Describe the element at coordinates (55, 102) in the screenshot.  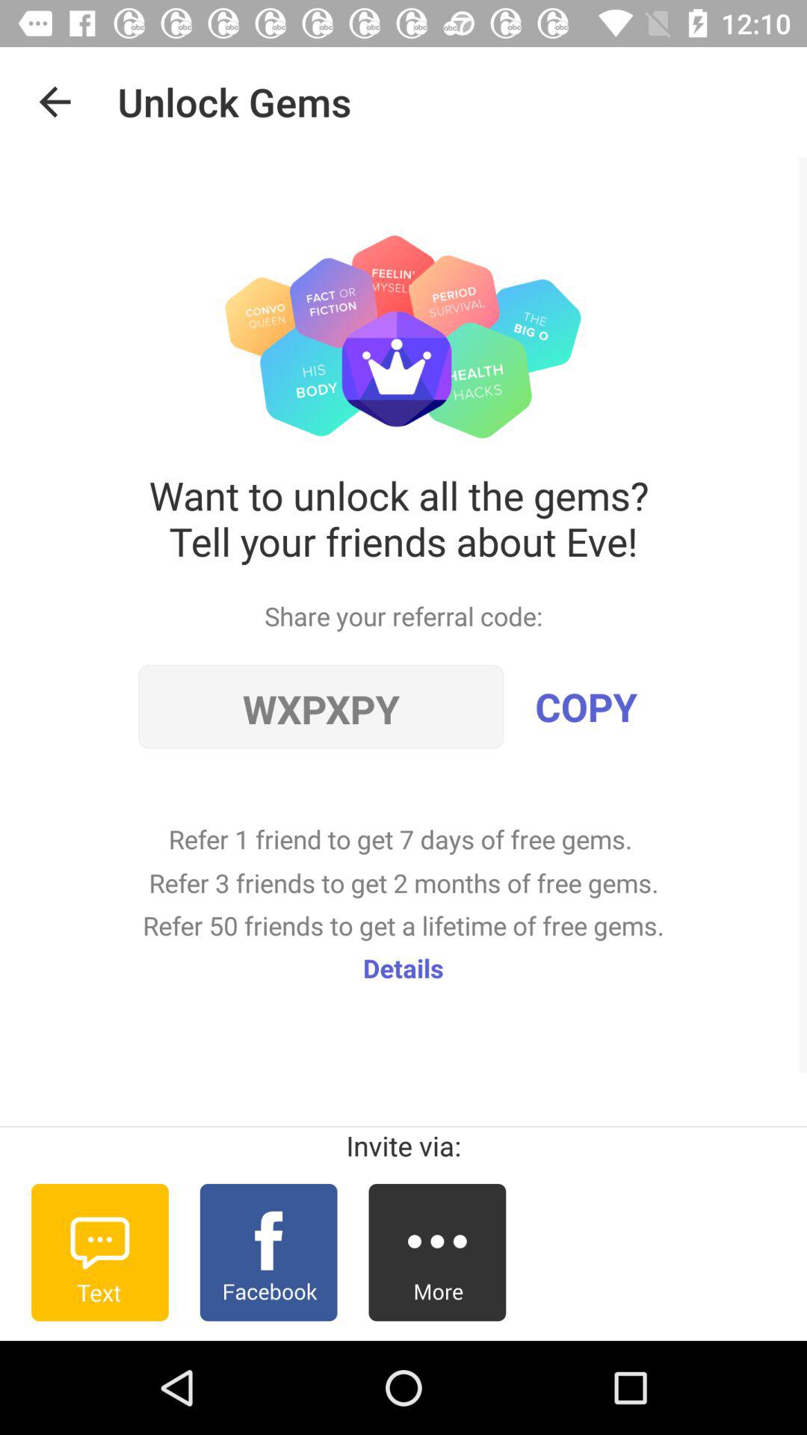
I see `open item to the left of the unlock gems` at that location.